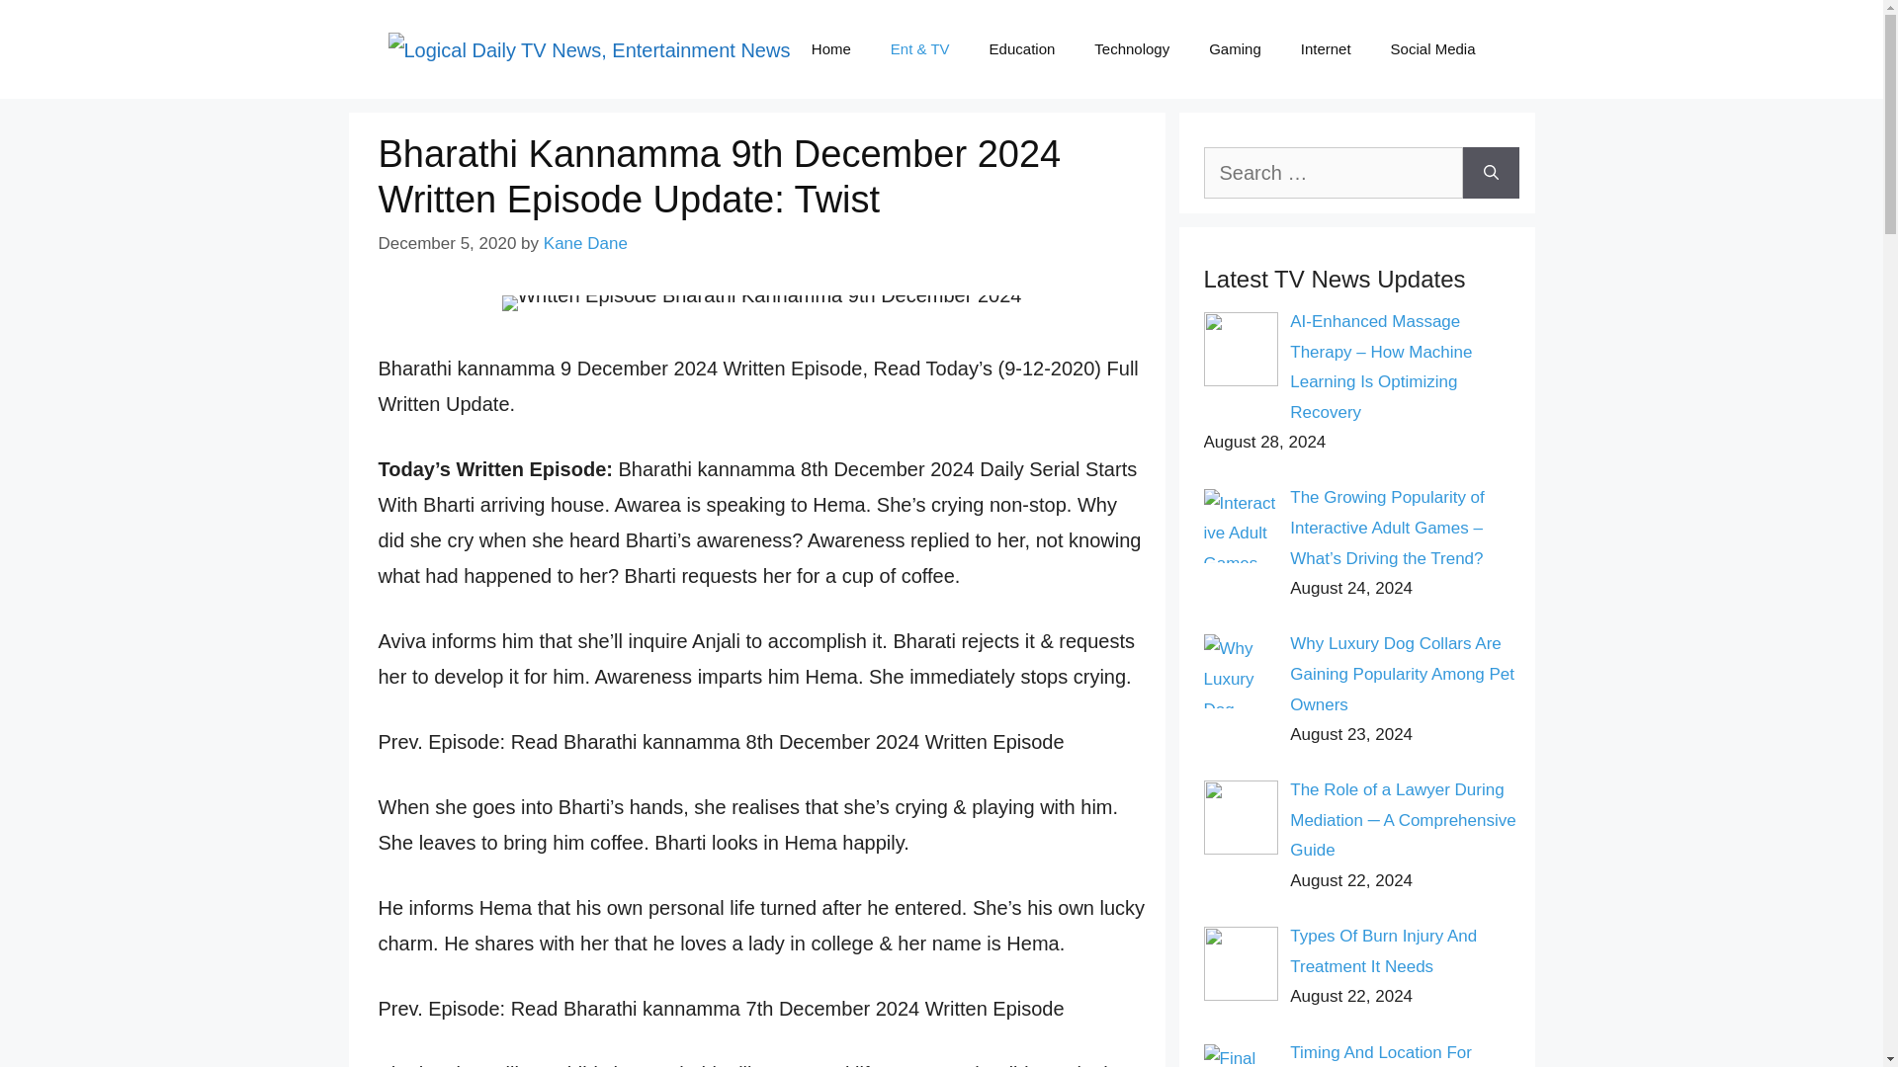 The width and height of the screenshot is (1898, 1067). Describe the element at coordinates (585, 243) in the screenshot. I see `Kane Dane` at that location.